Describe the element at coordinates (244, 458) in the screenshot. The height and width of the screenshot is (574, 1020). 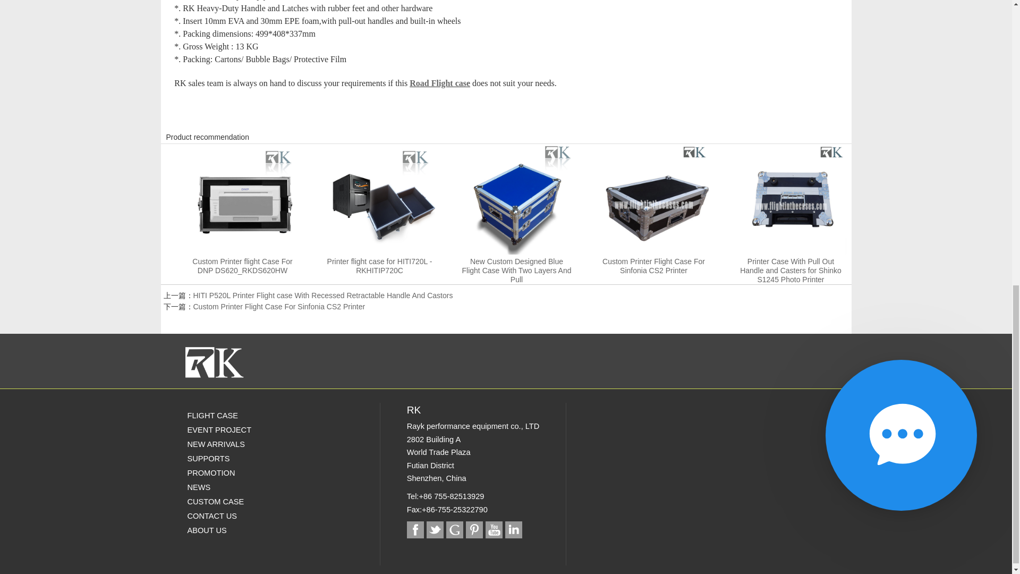
I see `Supports` at that location.